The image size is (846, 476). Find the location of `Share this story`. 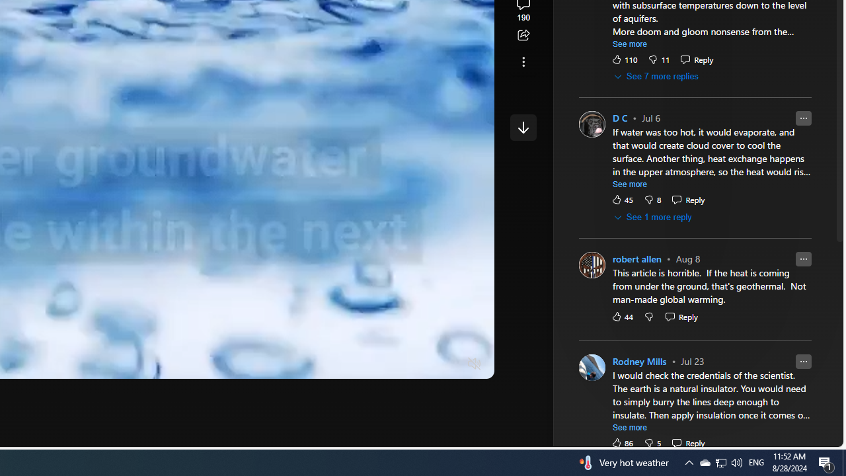

Share this story is located at coordinates (523, 36).